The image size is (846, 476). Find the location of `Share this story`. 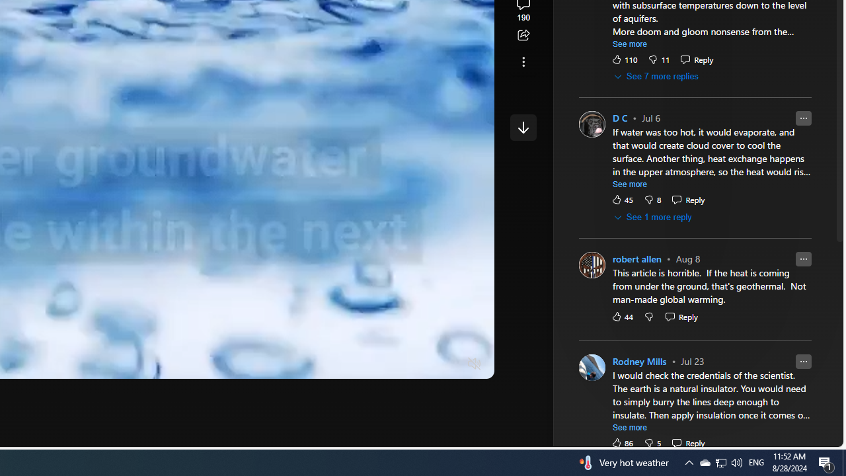

Share this story is located at coordinates (523, 36).